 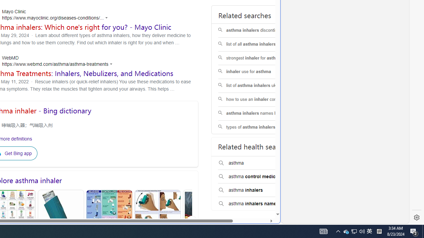 What do you see at coordinates (260, 127) in the screenshot?
I see `types of asthma inhalers pictures` at bounding box center [260, 127].